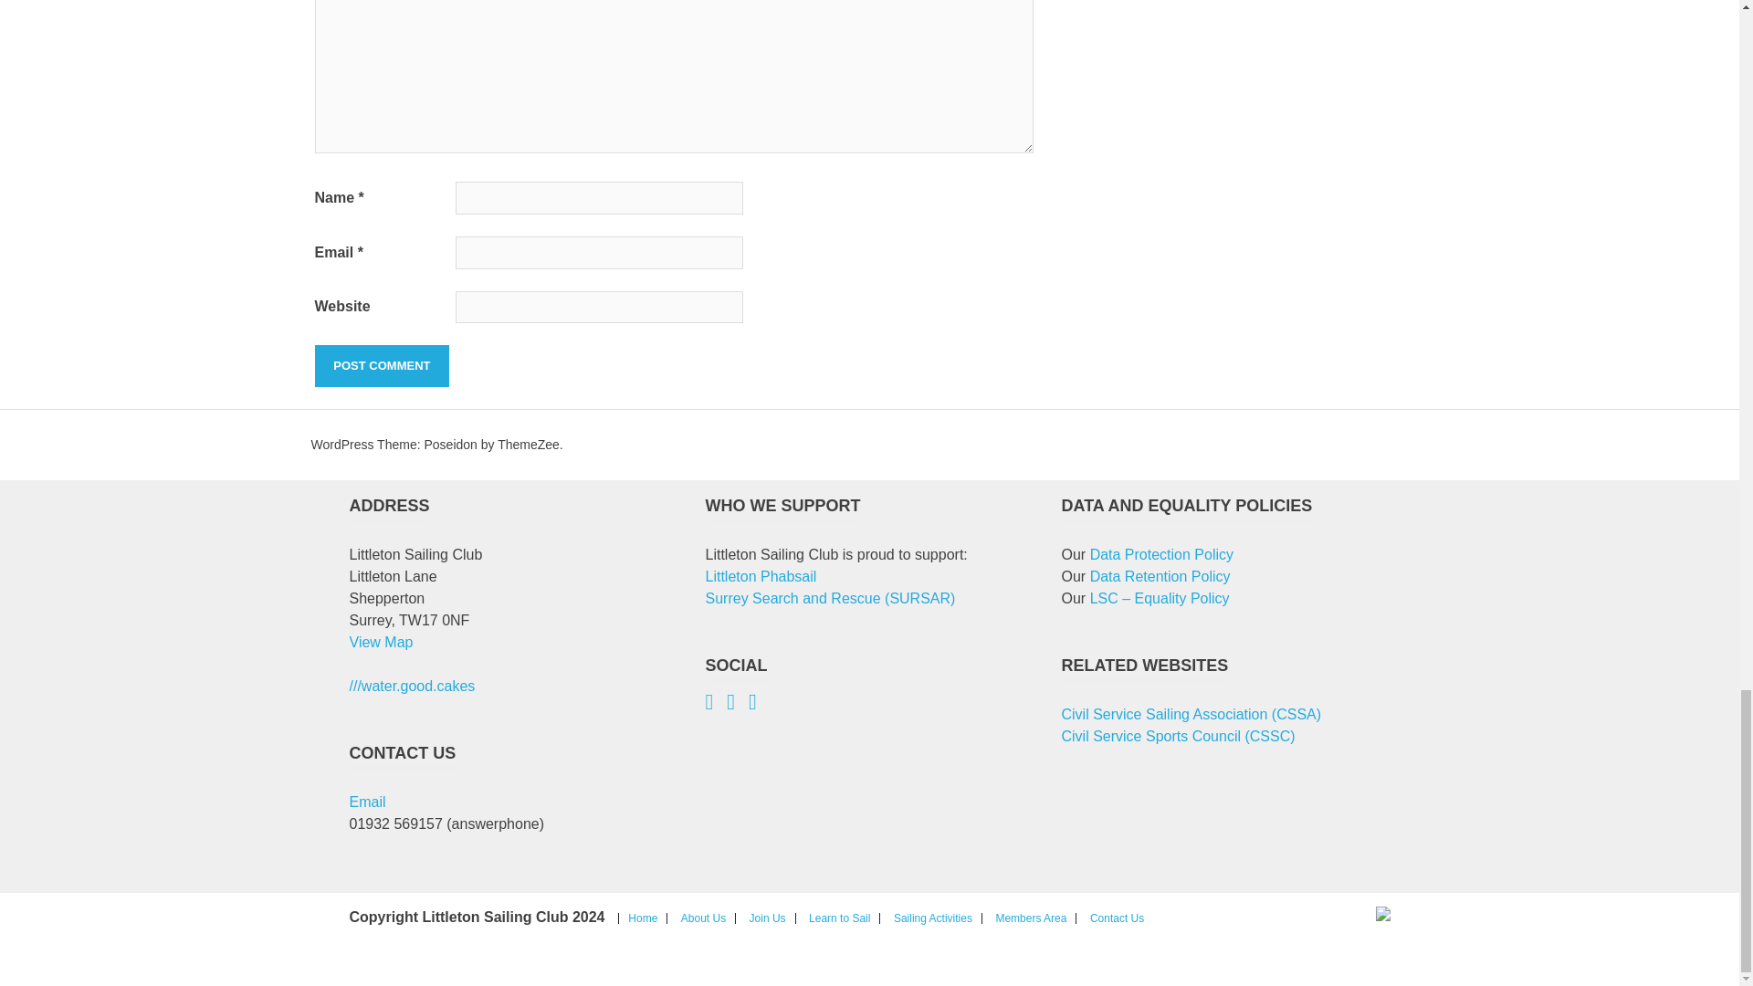  What do you see at coordinates (381, 366) in the screenshot?
I see `Post Comment` at bounding box center [381, 366].